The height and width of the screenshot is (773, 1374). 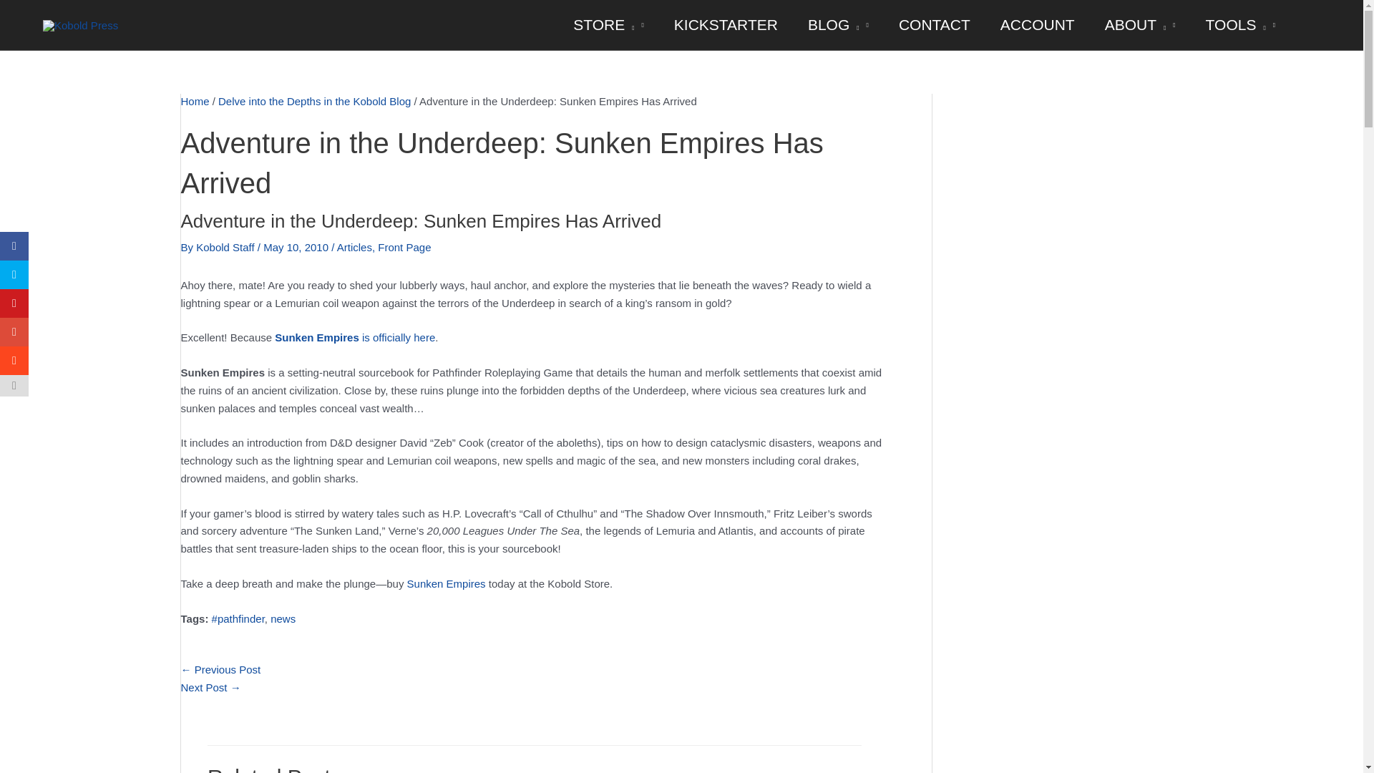 What do you see at coordinates (220, 669) in the screenshot?
I see `Metron, Angel of Knowledge and Truth` at bounding box center [220, 669].